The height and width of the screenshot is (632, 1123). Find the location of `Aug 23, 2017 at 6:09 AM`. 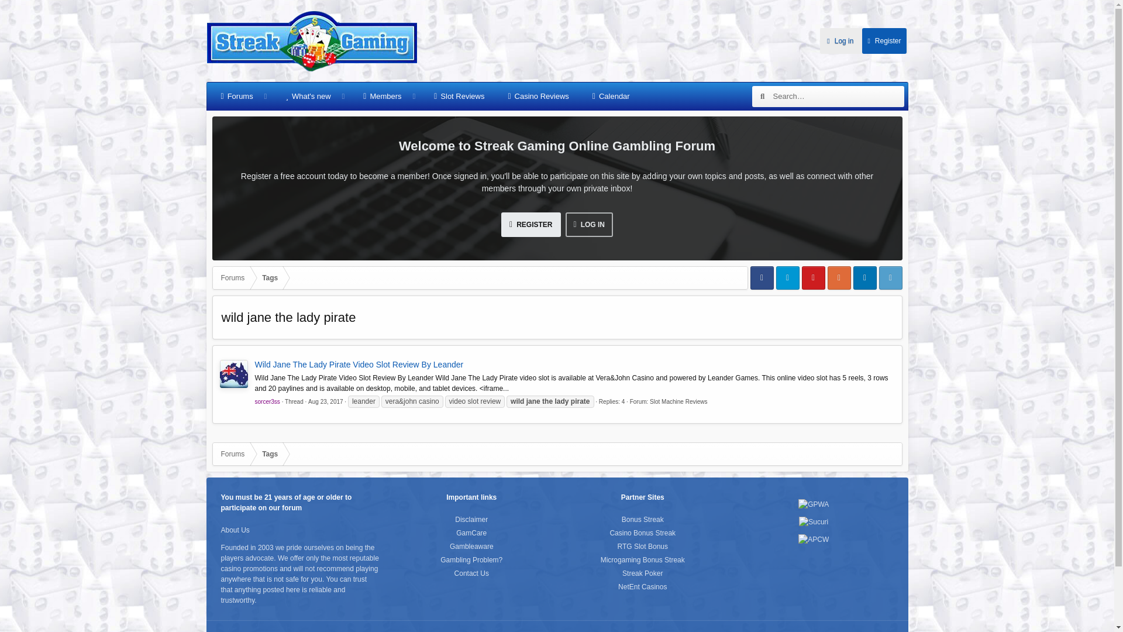

Aug 23, 2017 at 6:09 AM is located at coordinates (325, 401).